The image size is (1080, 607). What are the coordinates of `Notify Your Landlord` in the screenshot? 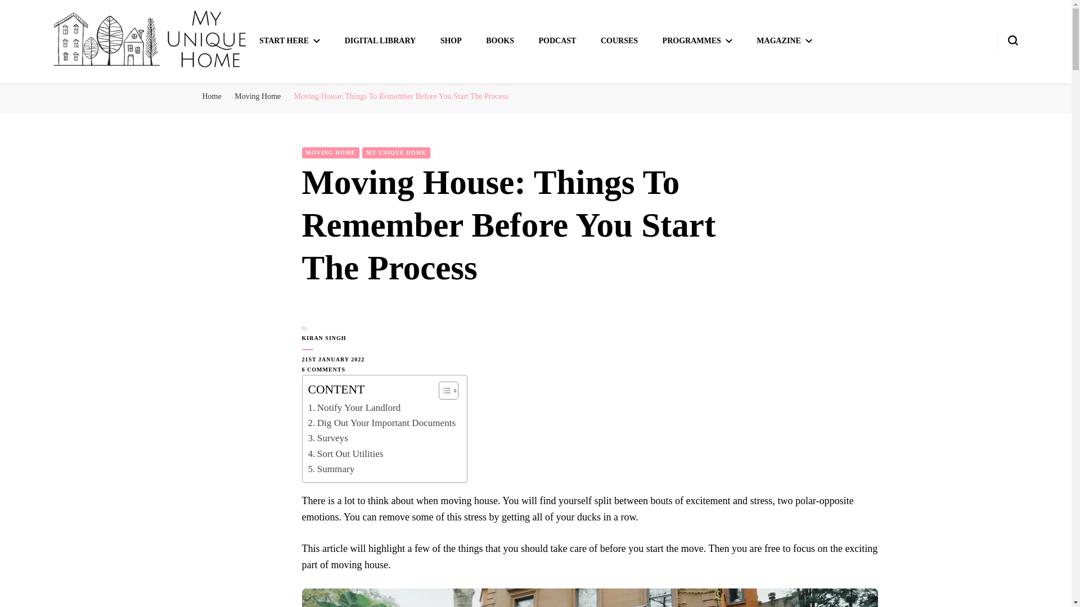 It's located at (354, 407).